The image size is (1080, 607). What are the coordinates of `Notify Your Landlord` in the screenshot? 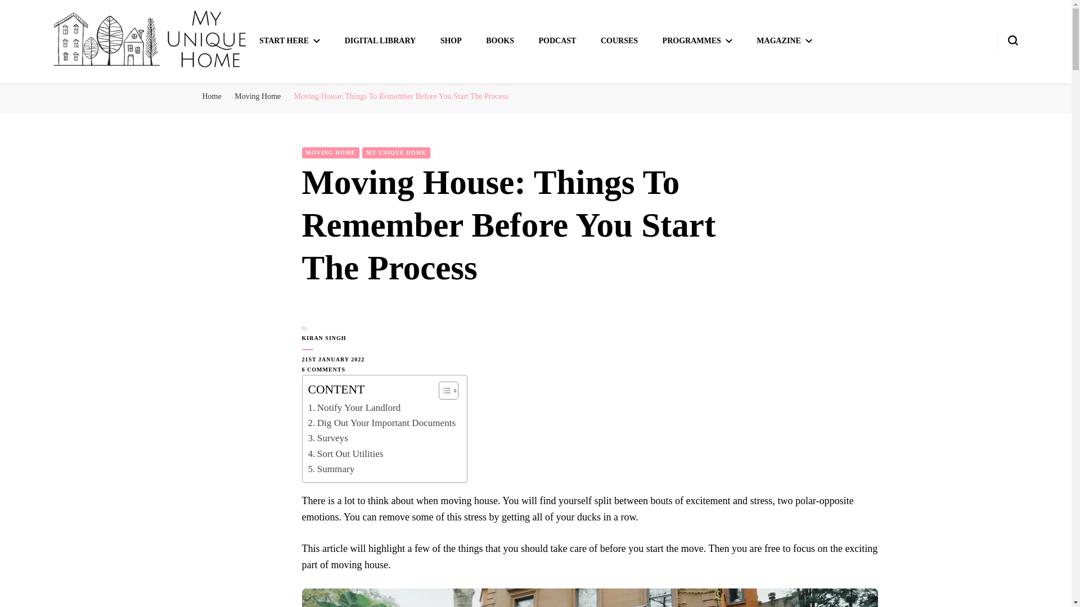 It's located at (354, 407).